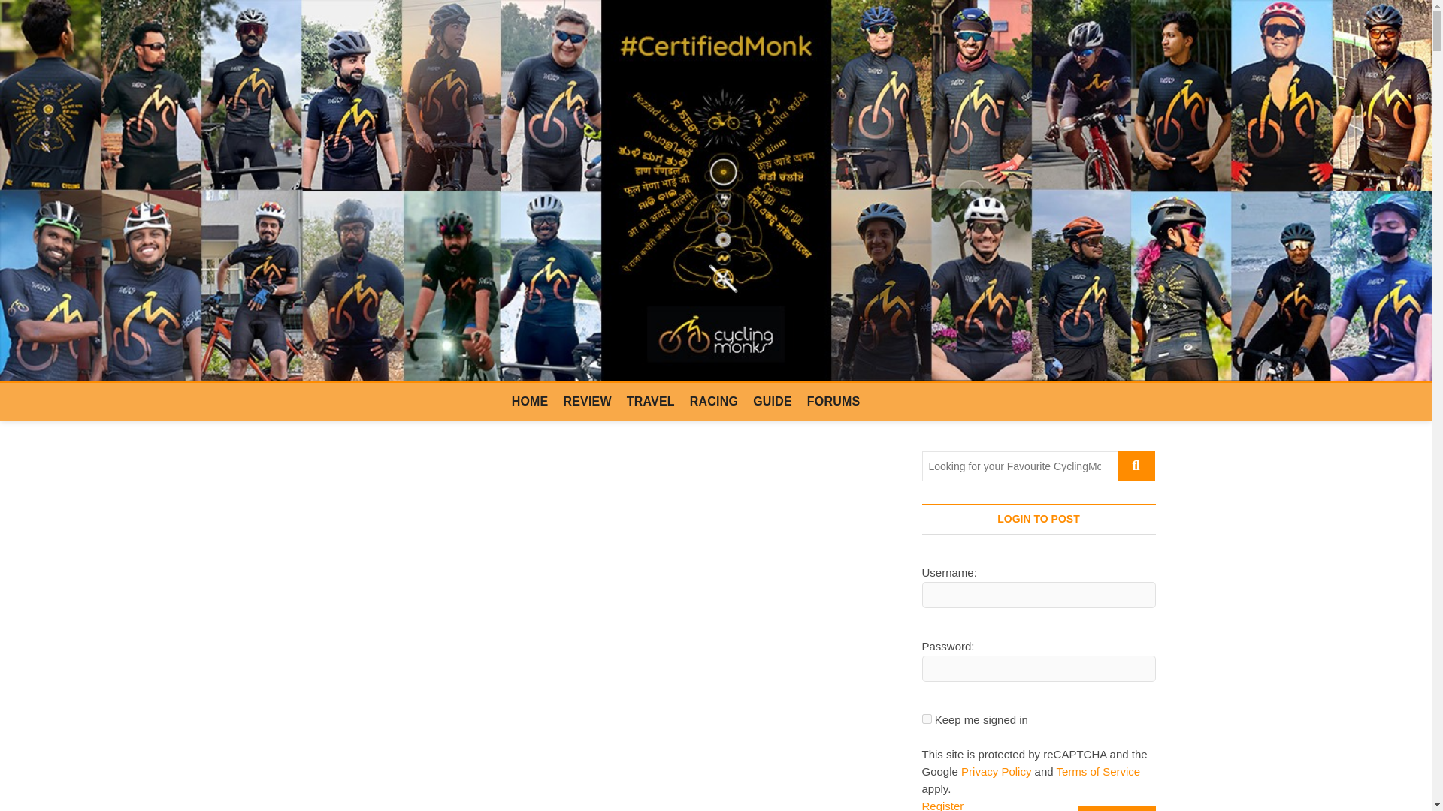 Image resolution: width=1443 pixels, height=811 pixels. What do you see at coordinates (926, 719) in the screenshot?
I see `forever` at bounding box center [926, 719].